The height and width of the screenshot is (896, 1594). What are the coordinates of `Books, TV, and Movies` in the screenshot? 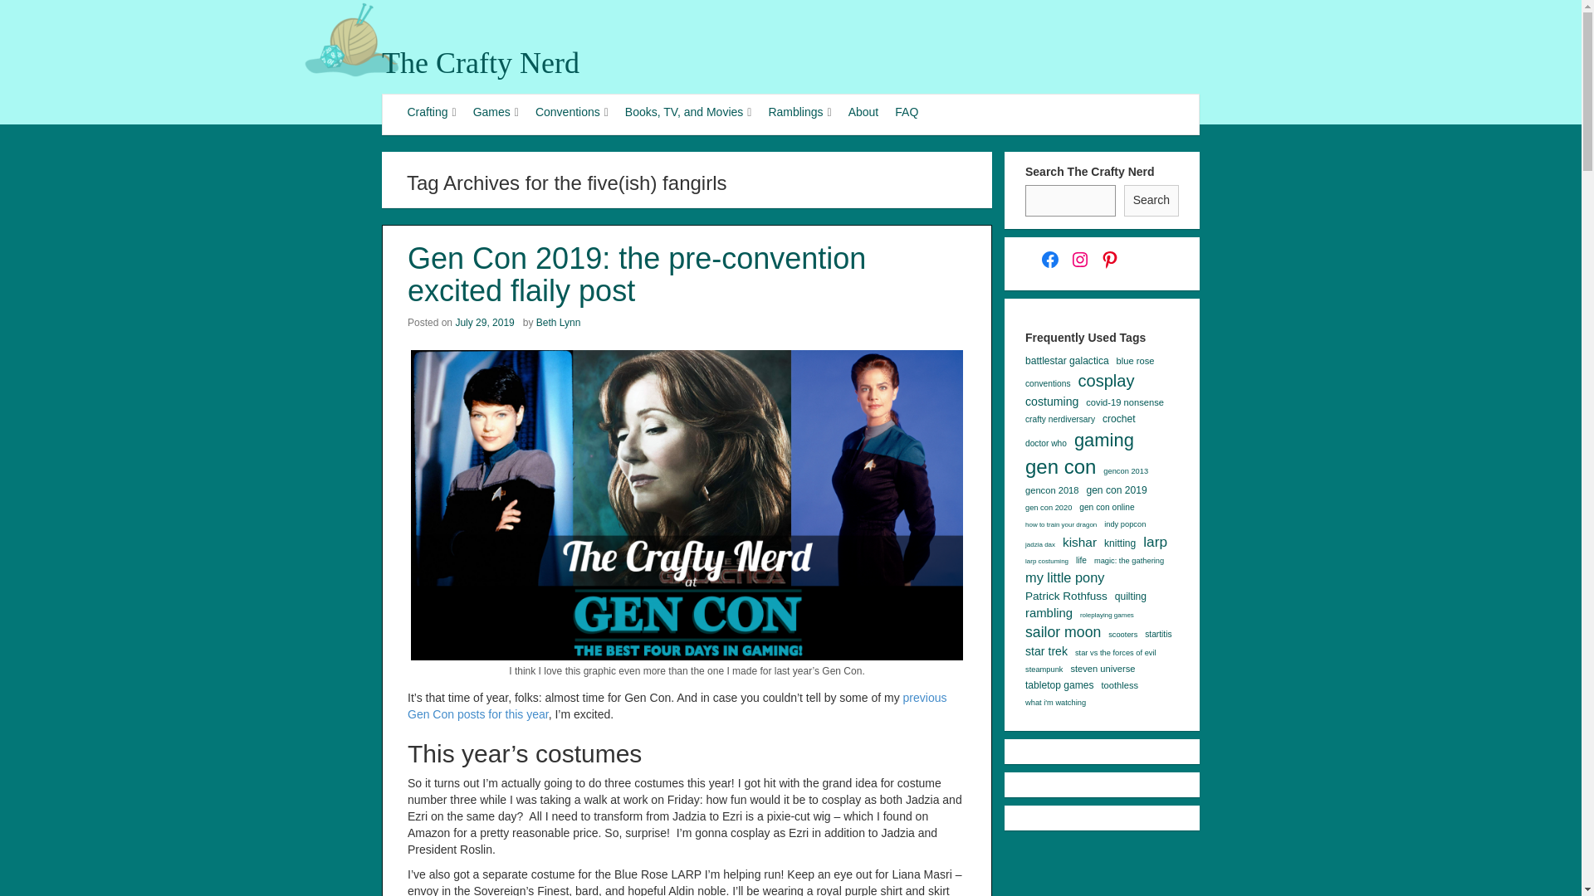 It's located at (688, 113).